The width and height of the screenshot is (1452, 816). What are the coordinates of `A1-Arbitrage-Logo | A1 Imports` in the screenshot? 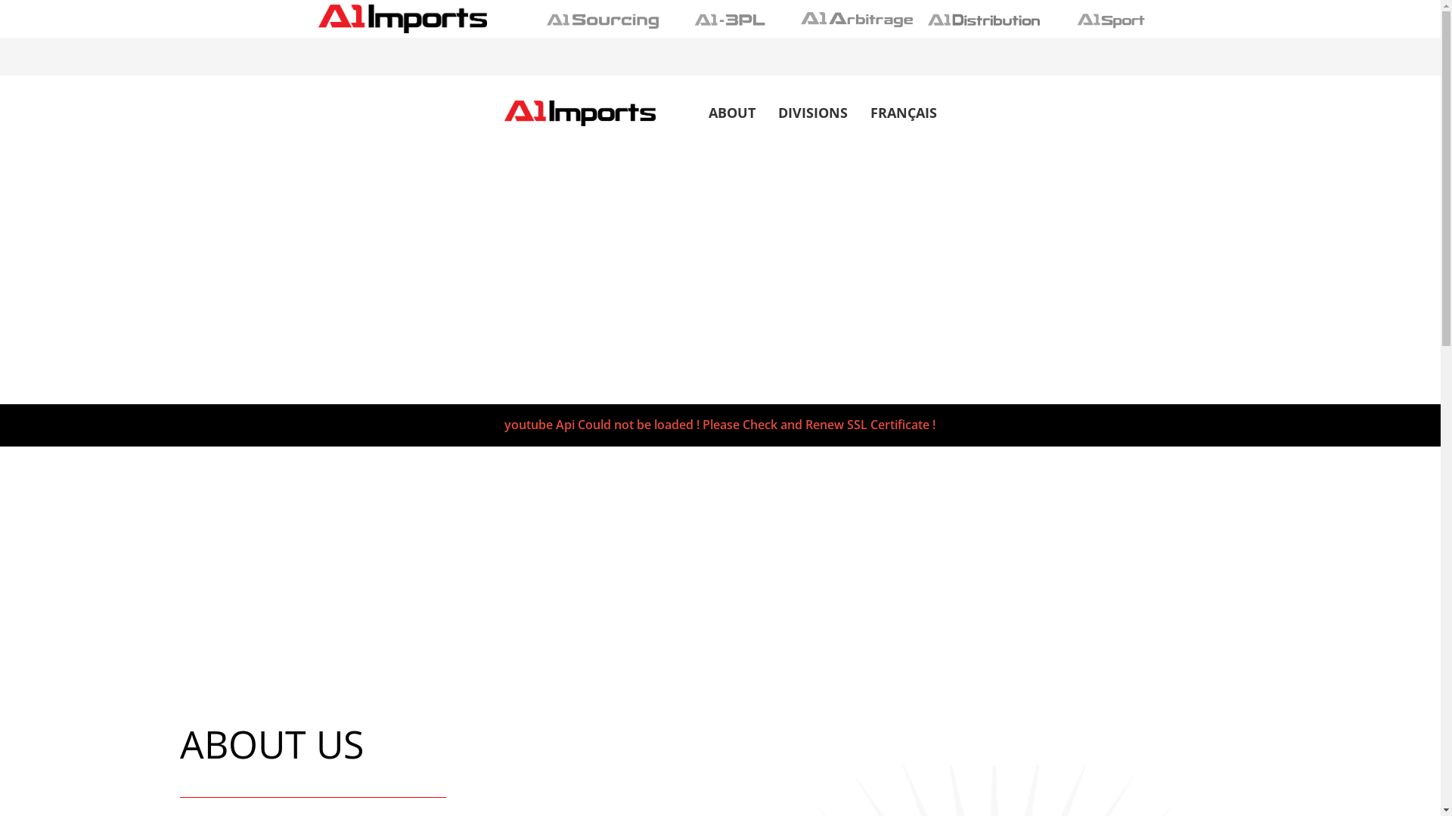 It's located at (856, 20).